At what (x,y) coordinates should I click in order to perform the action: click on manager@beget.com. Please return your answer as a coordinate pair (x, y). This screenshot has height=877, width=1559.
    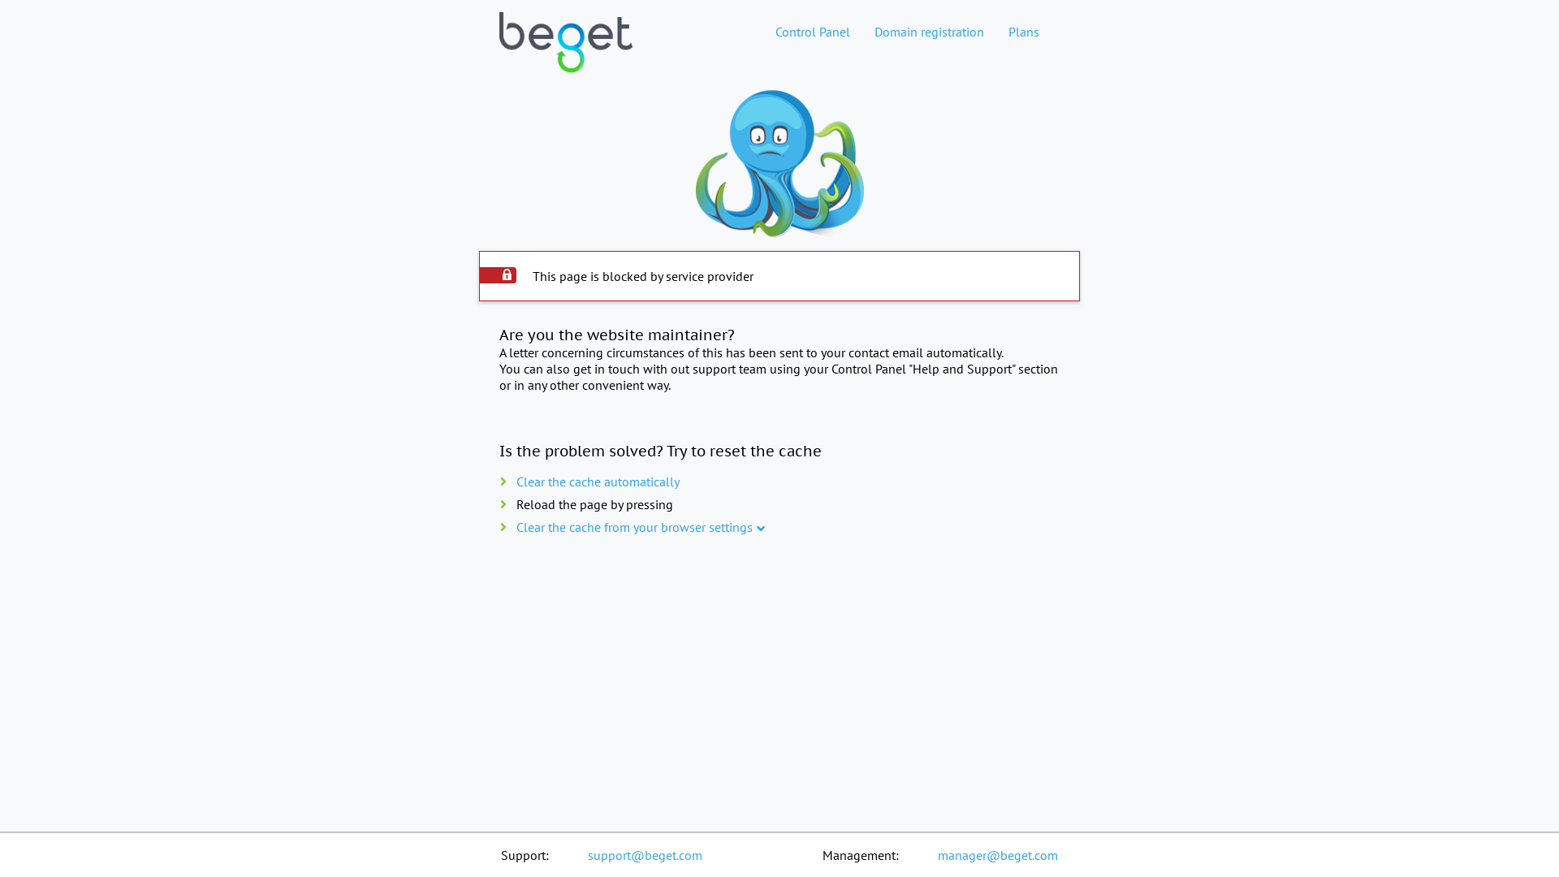
    Looking at the image, I should click on (998, 855).